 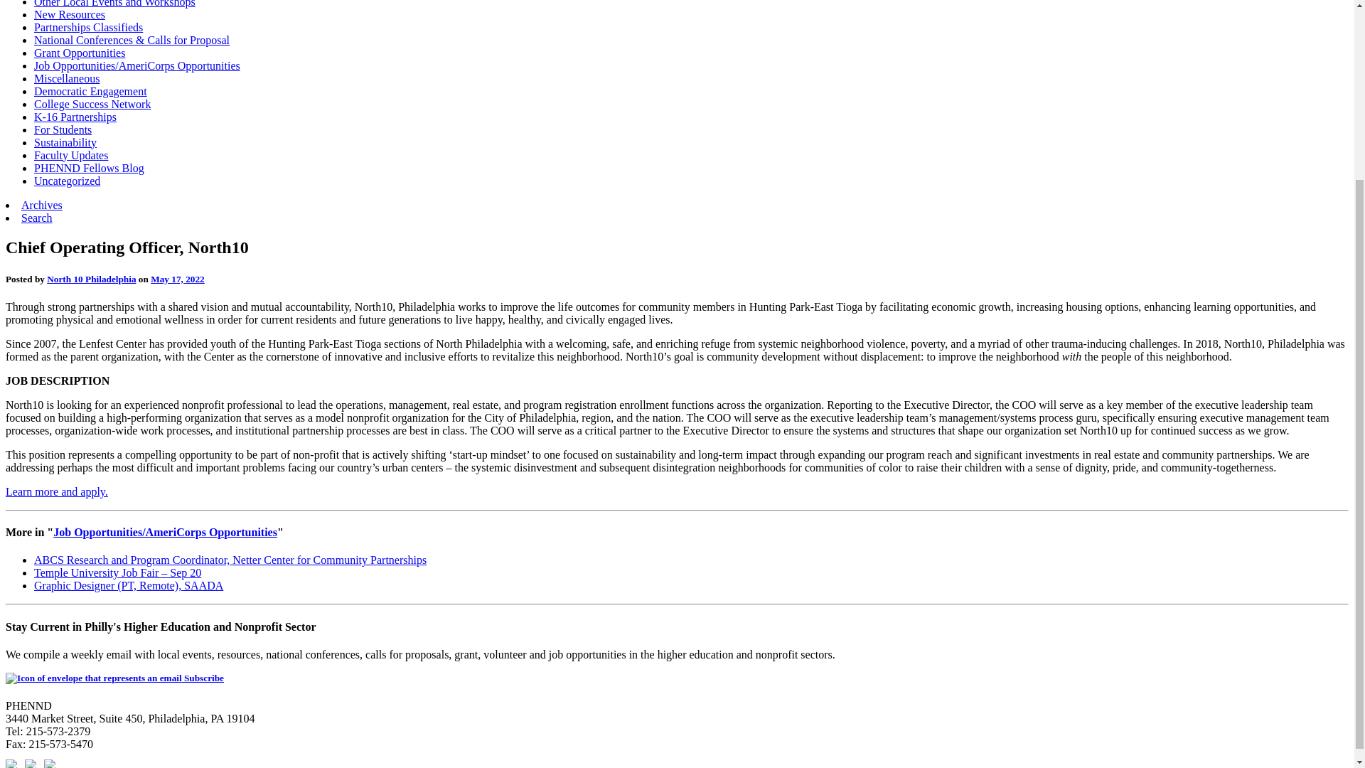 I want to click on Grant Opportunities, so click(x=80, y=53).